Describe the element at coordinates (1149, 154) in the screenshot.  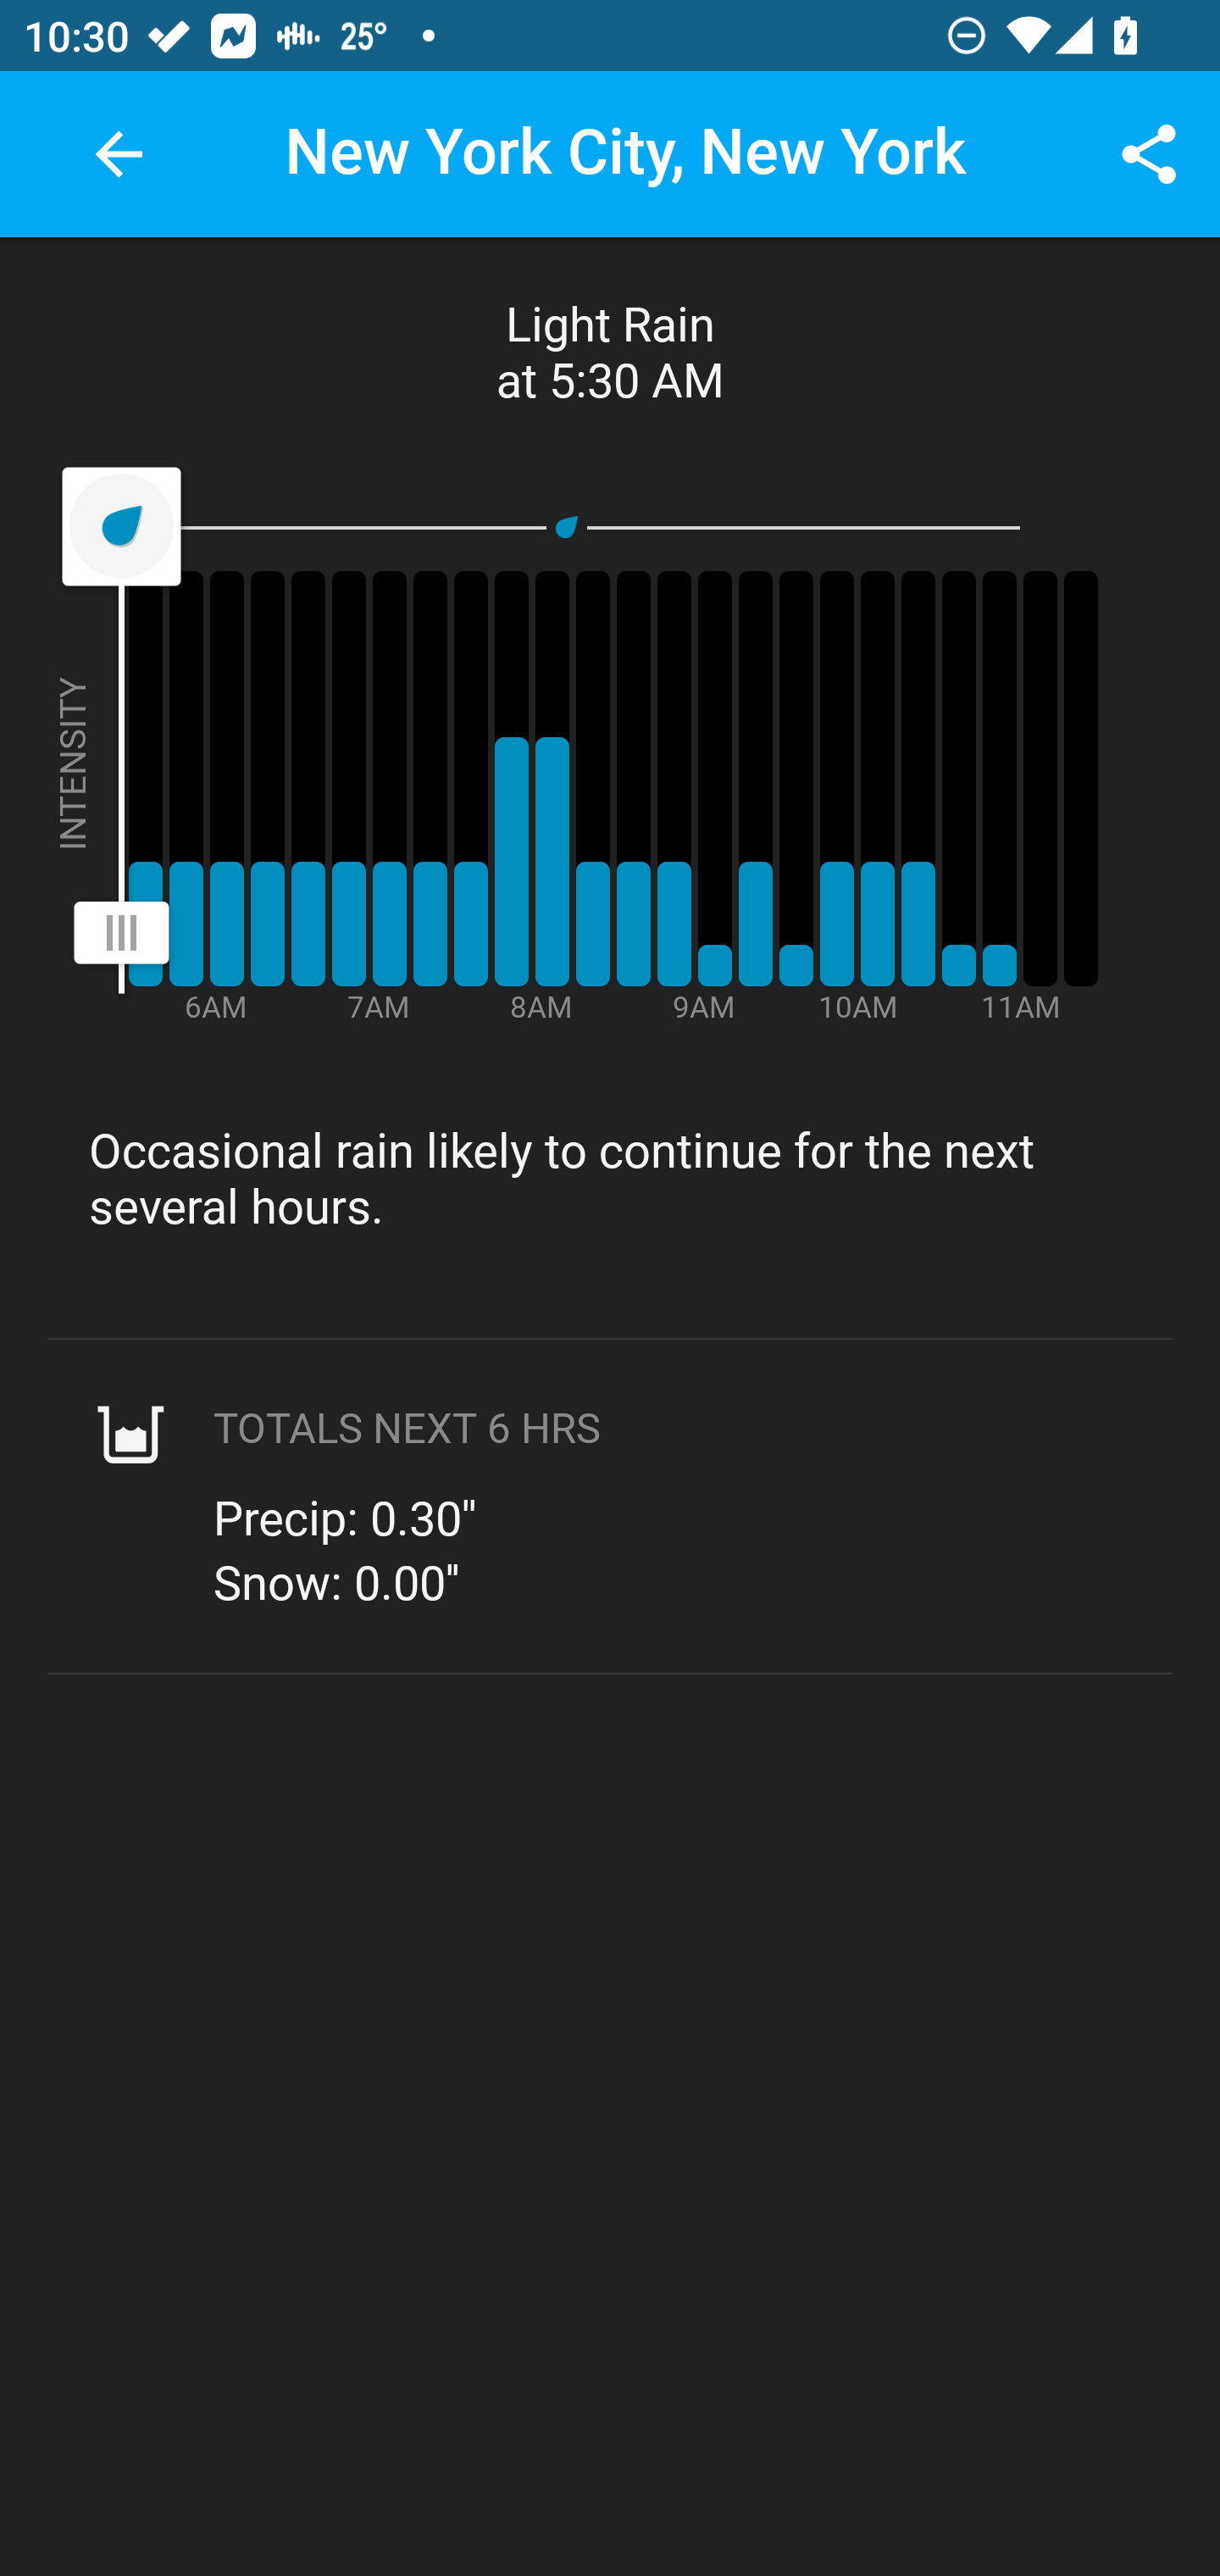
I see `Share` at that location.